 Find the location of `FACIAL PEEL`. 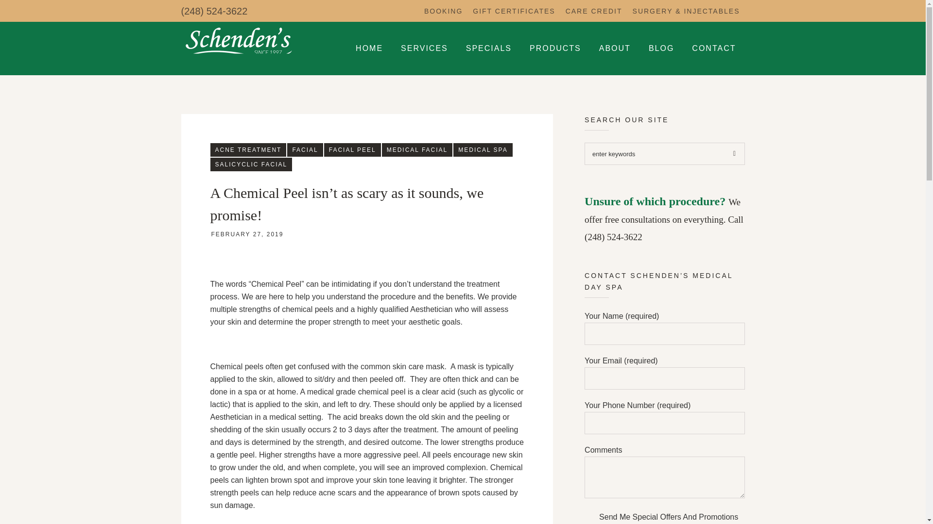

FACIAL PEEL is located at coordinates (352, 149).